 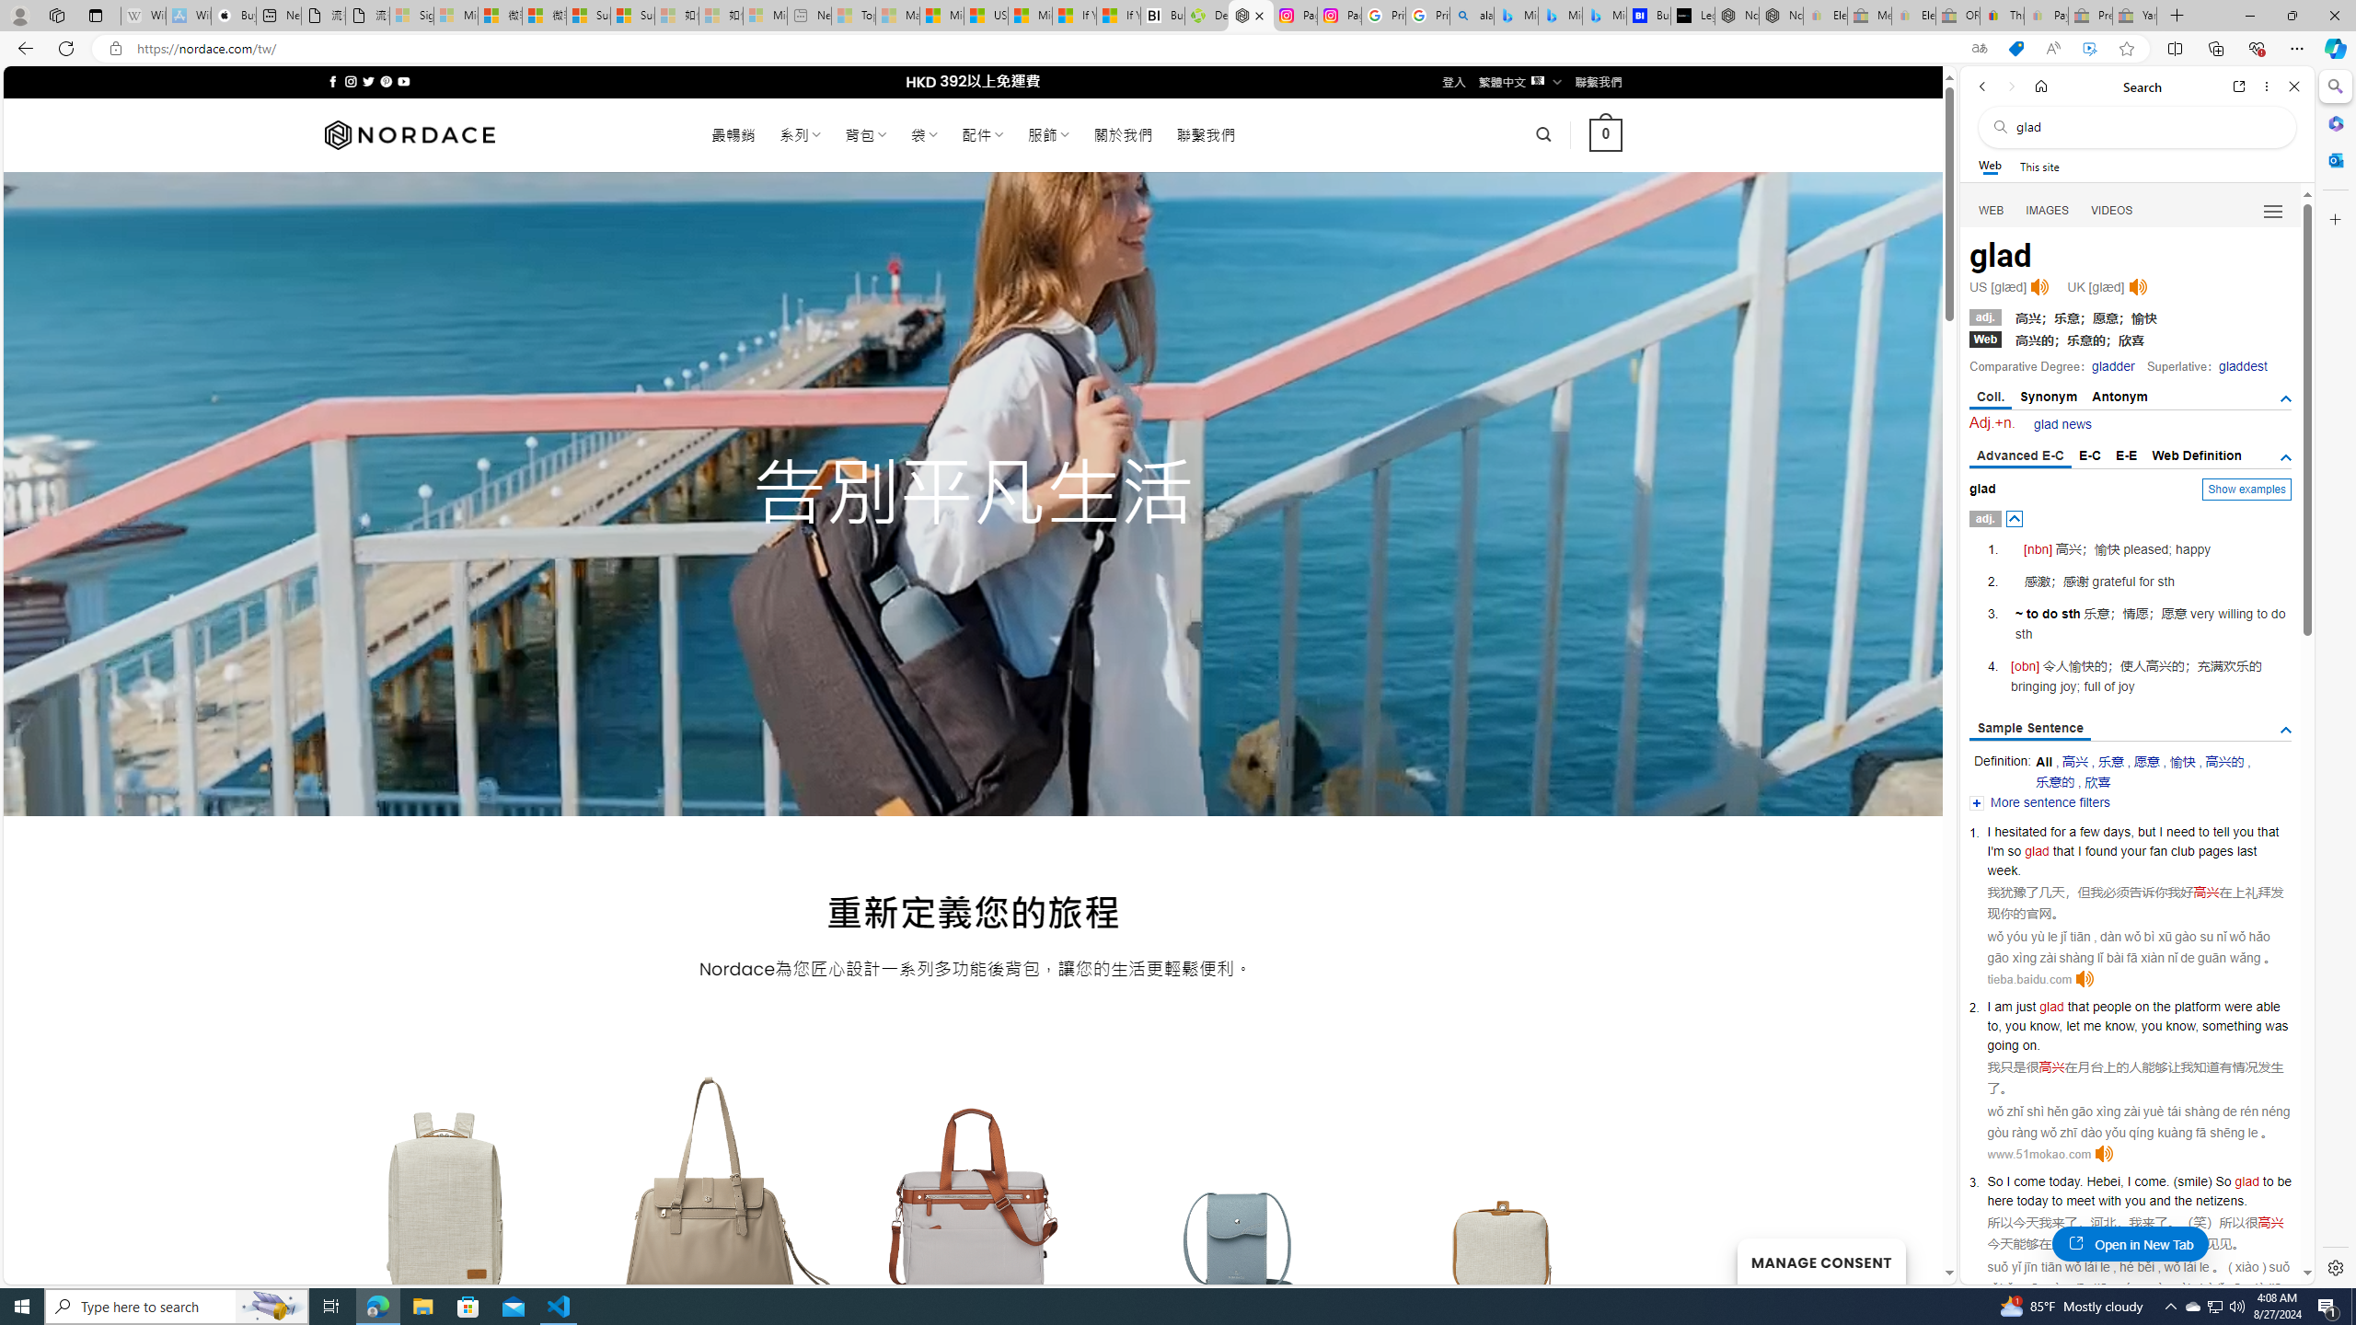 I want to click on Search Filter, VIDEOS, so click(x=2111, y=210).